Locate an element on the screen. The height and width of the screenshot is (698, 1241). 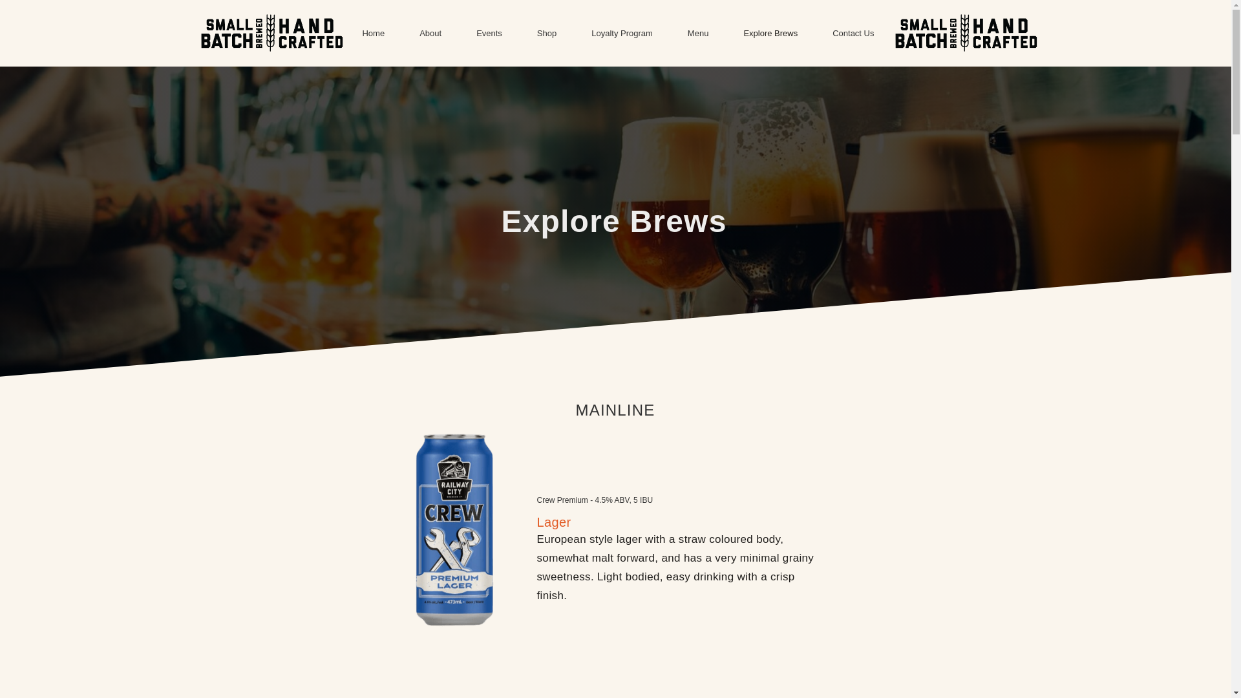
Menu is located at coordinates (698, 34).